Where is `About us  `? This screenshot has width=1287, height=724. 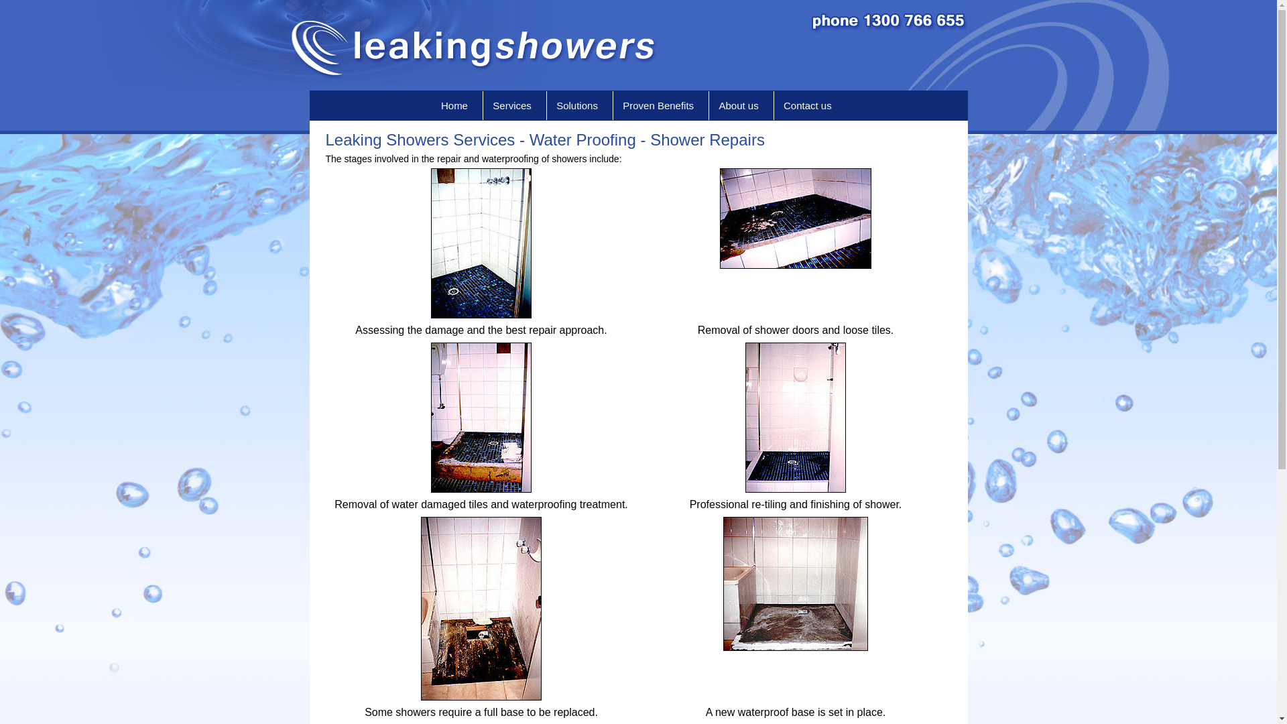
About us   is located at coordinates (741, 106).